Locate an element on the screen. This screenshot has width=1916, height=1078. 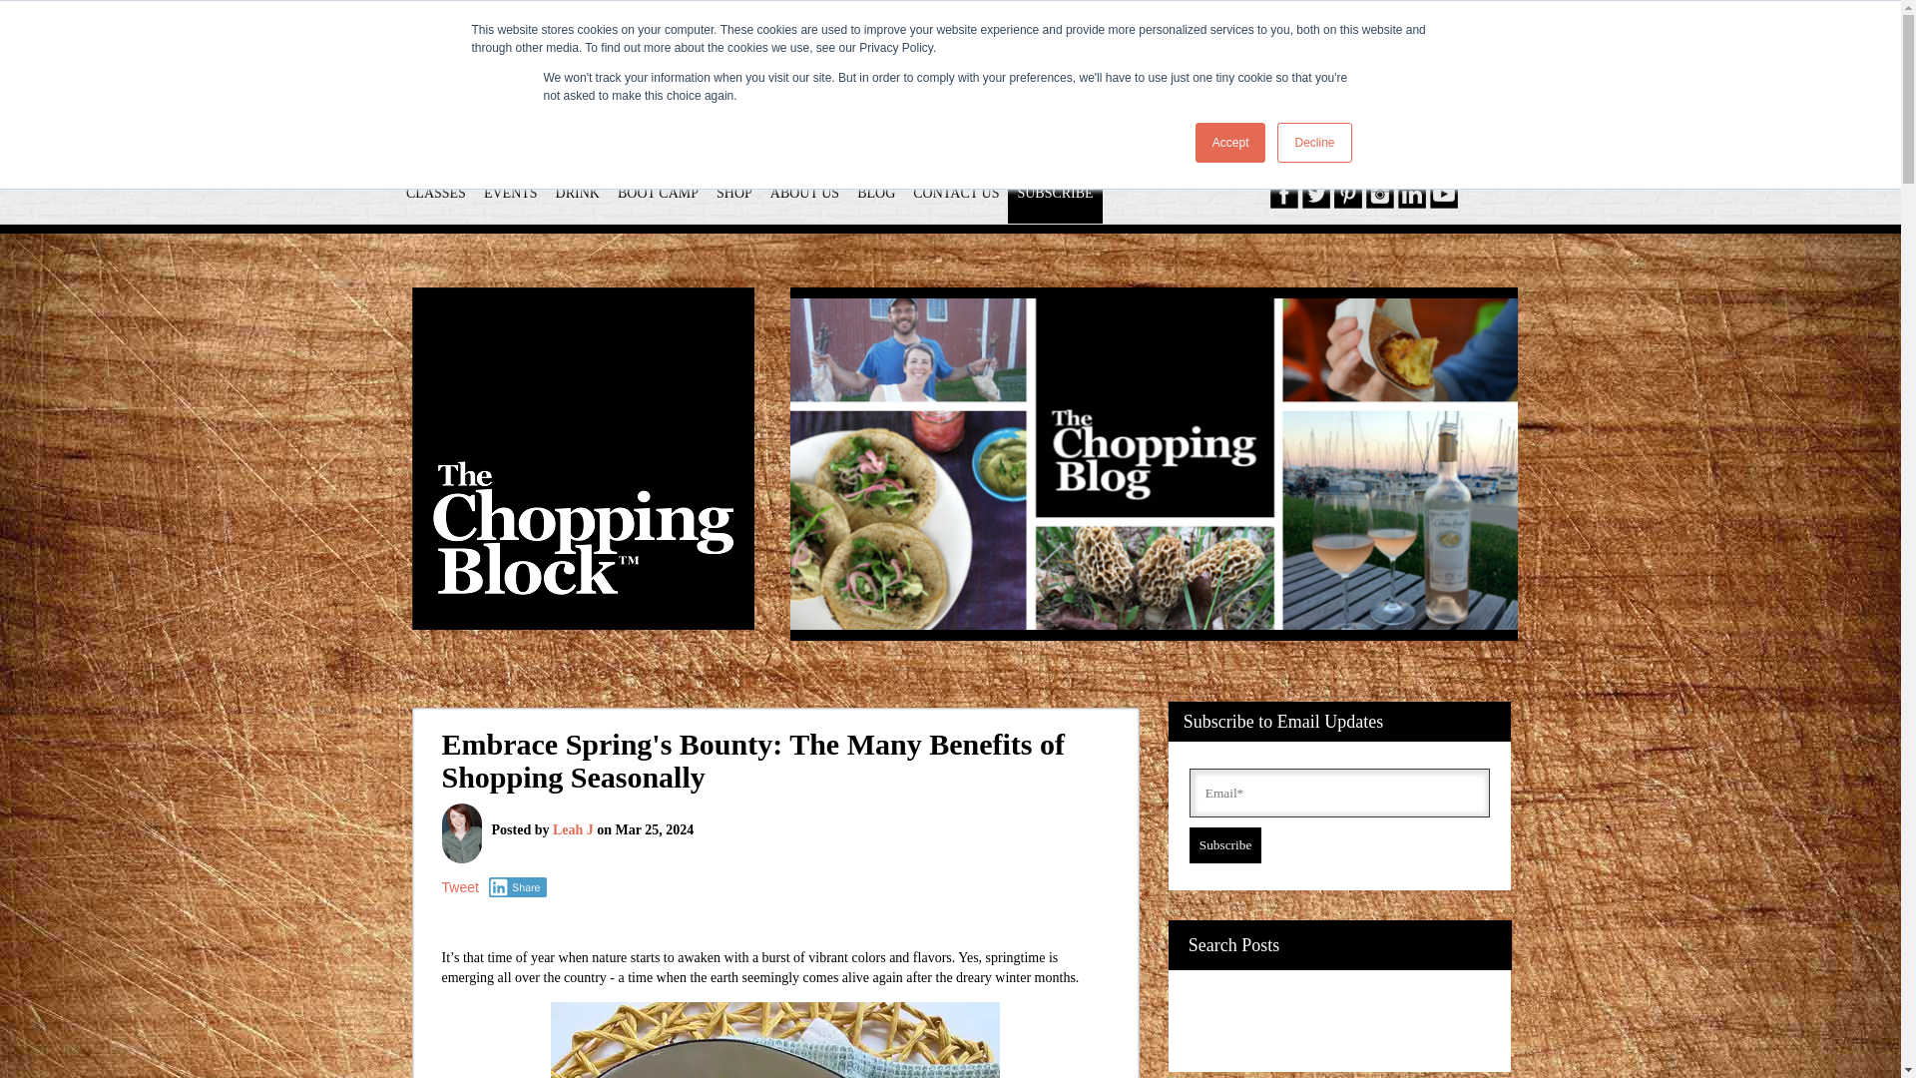
Subscribe is located at coordinates (1225, 845).